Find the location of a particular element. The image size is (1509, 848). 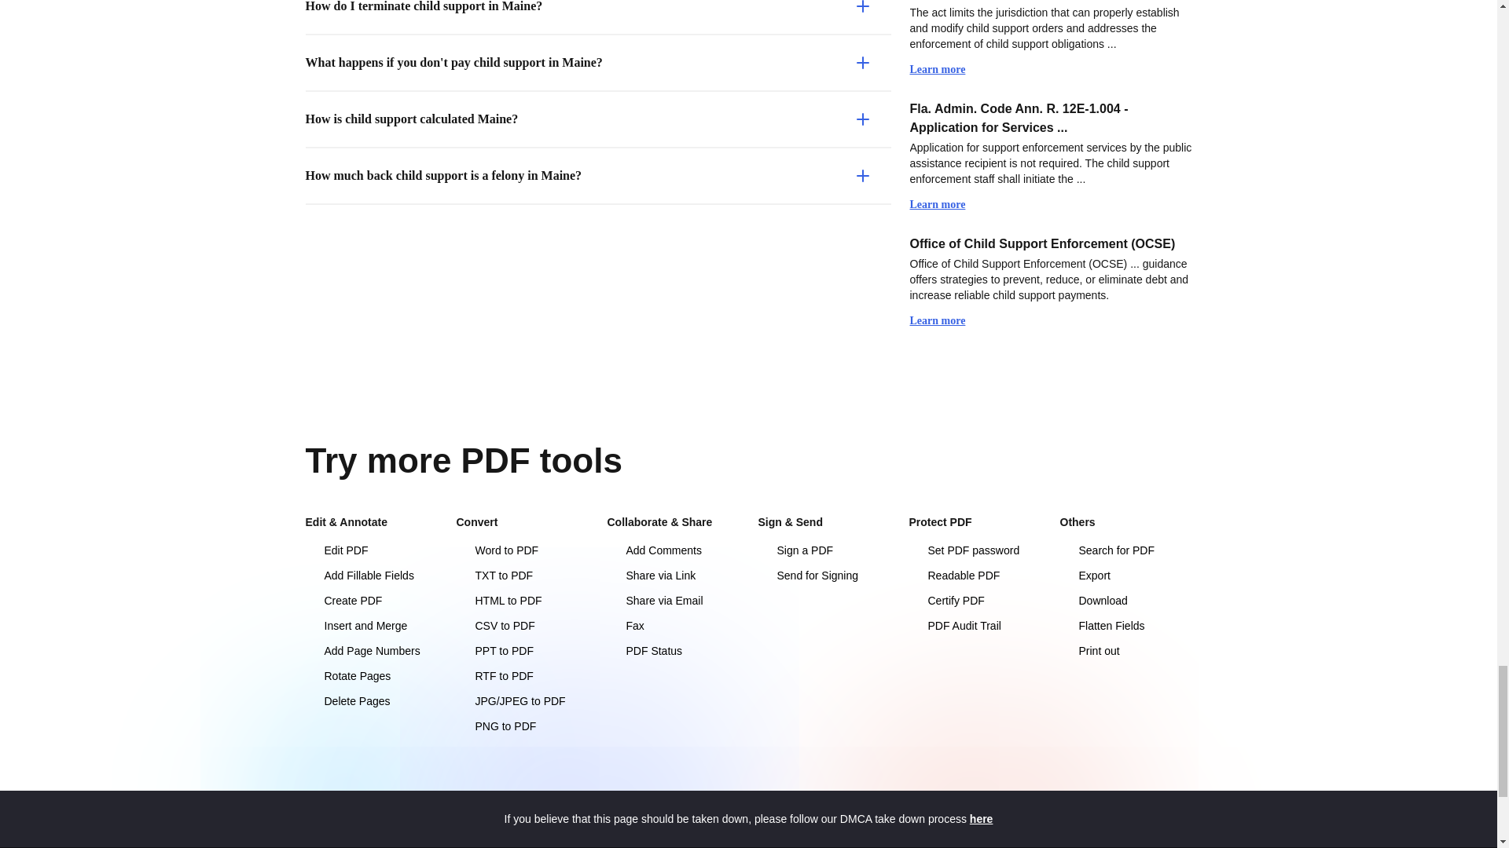

Learn more is located at coordinates (945, 69).